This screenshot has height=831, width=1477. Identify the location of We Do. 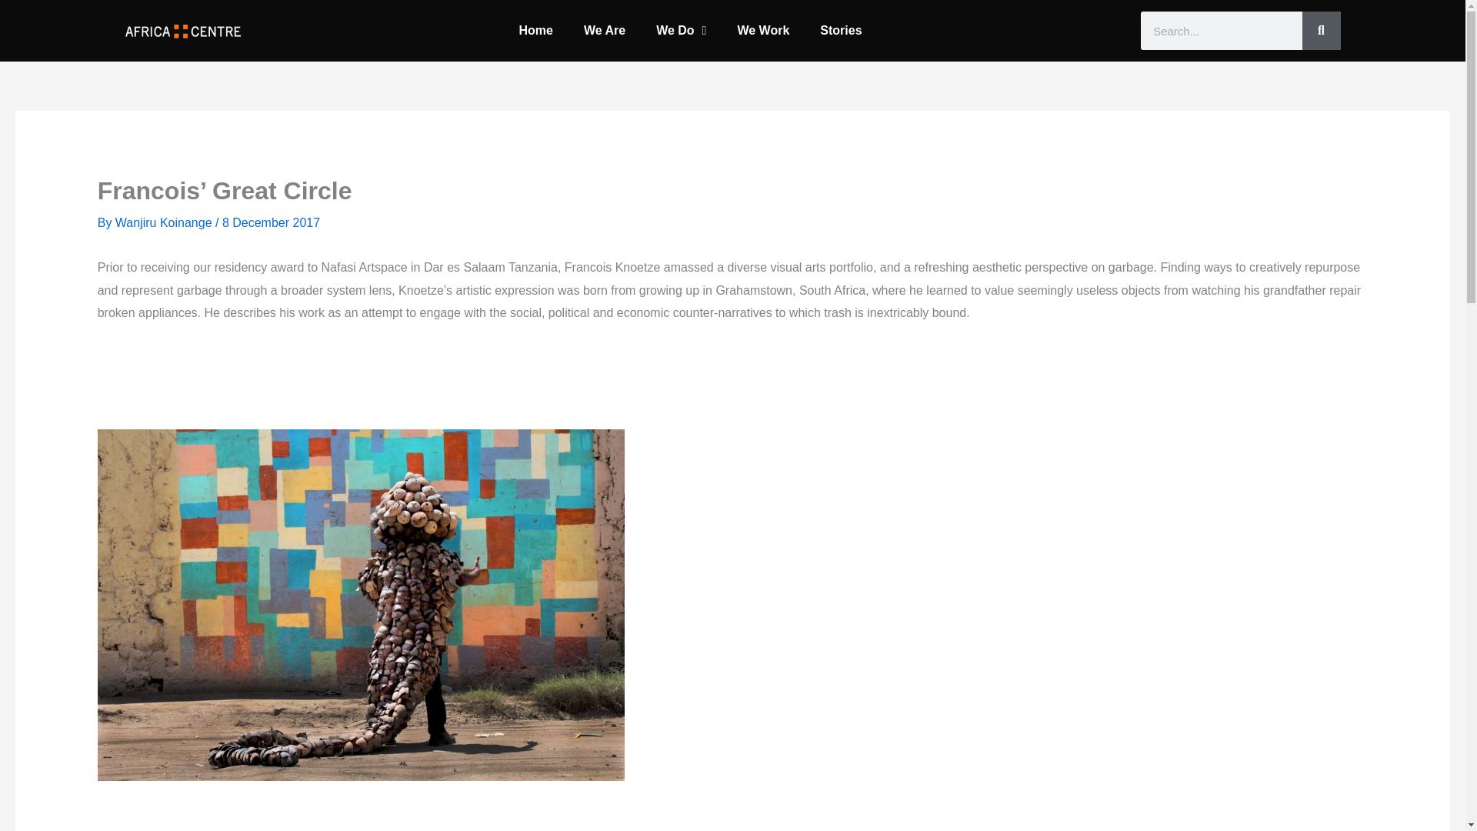
(682, 31).